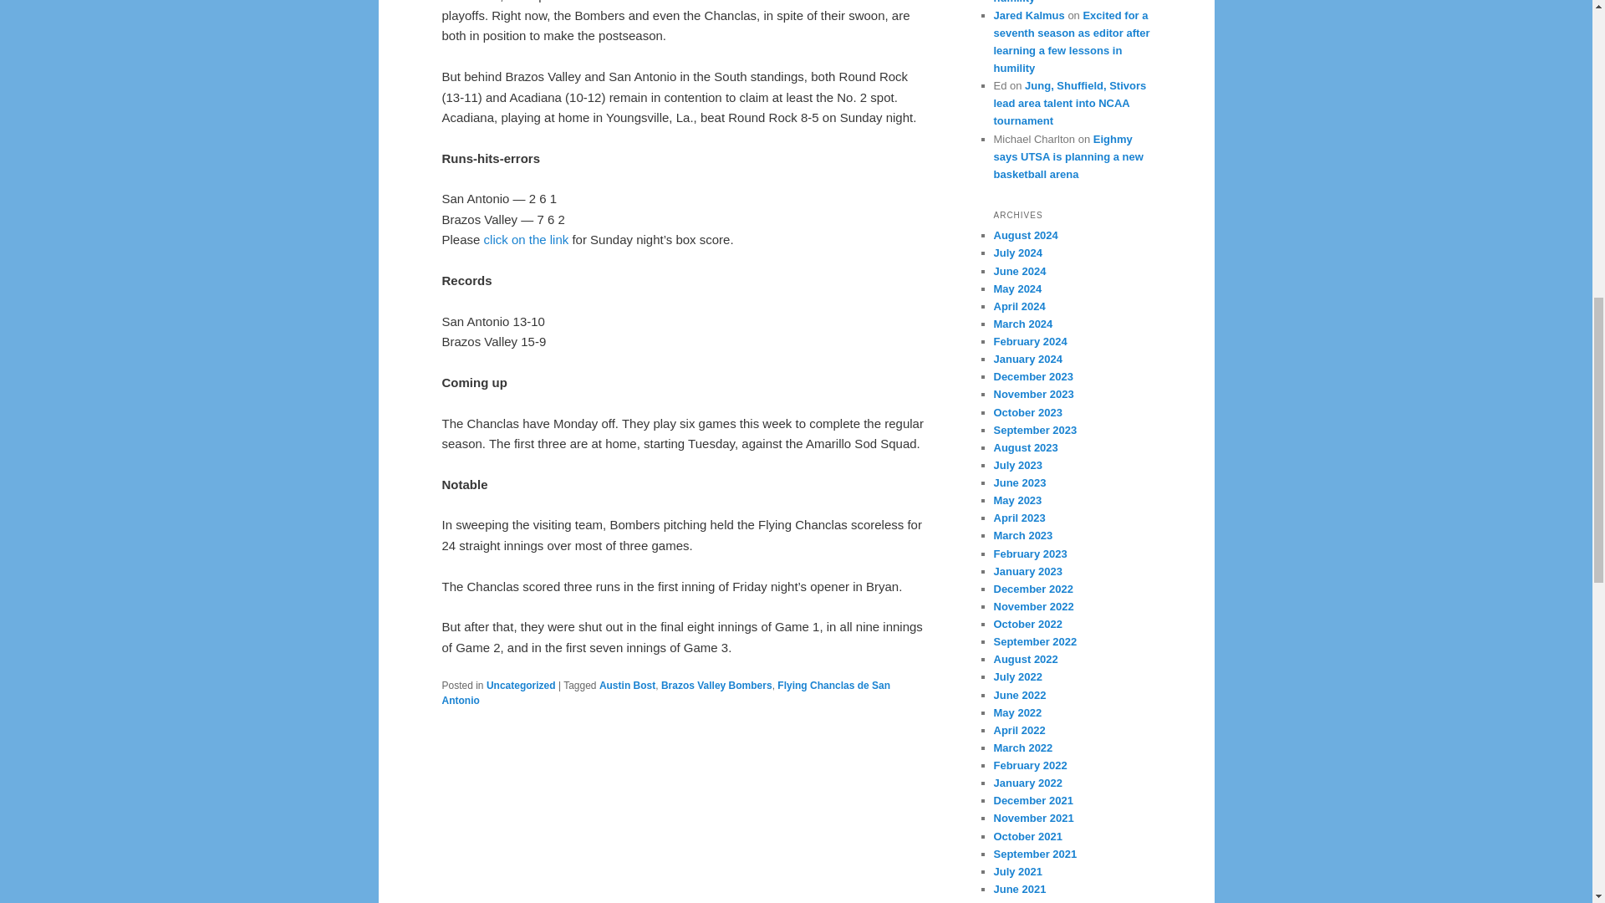 The width and height of the screenshot is (1605, 903). What do you see at coordinates (1027, 413) in the screenshot?
I see `October 2023` at bounding box center [1027, 413].